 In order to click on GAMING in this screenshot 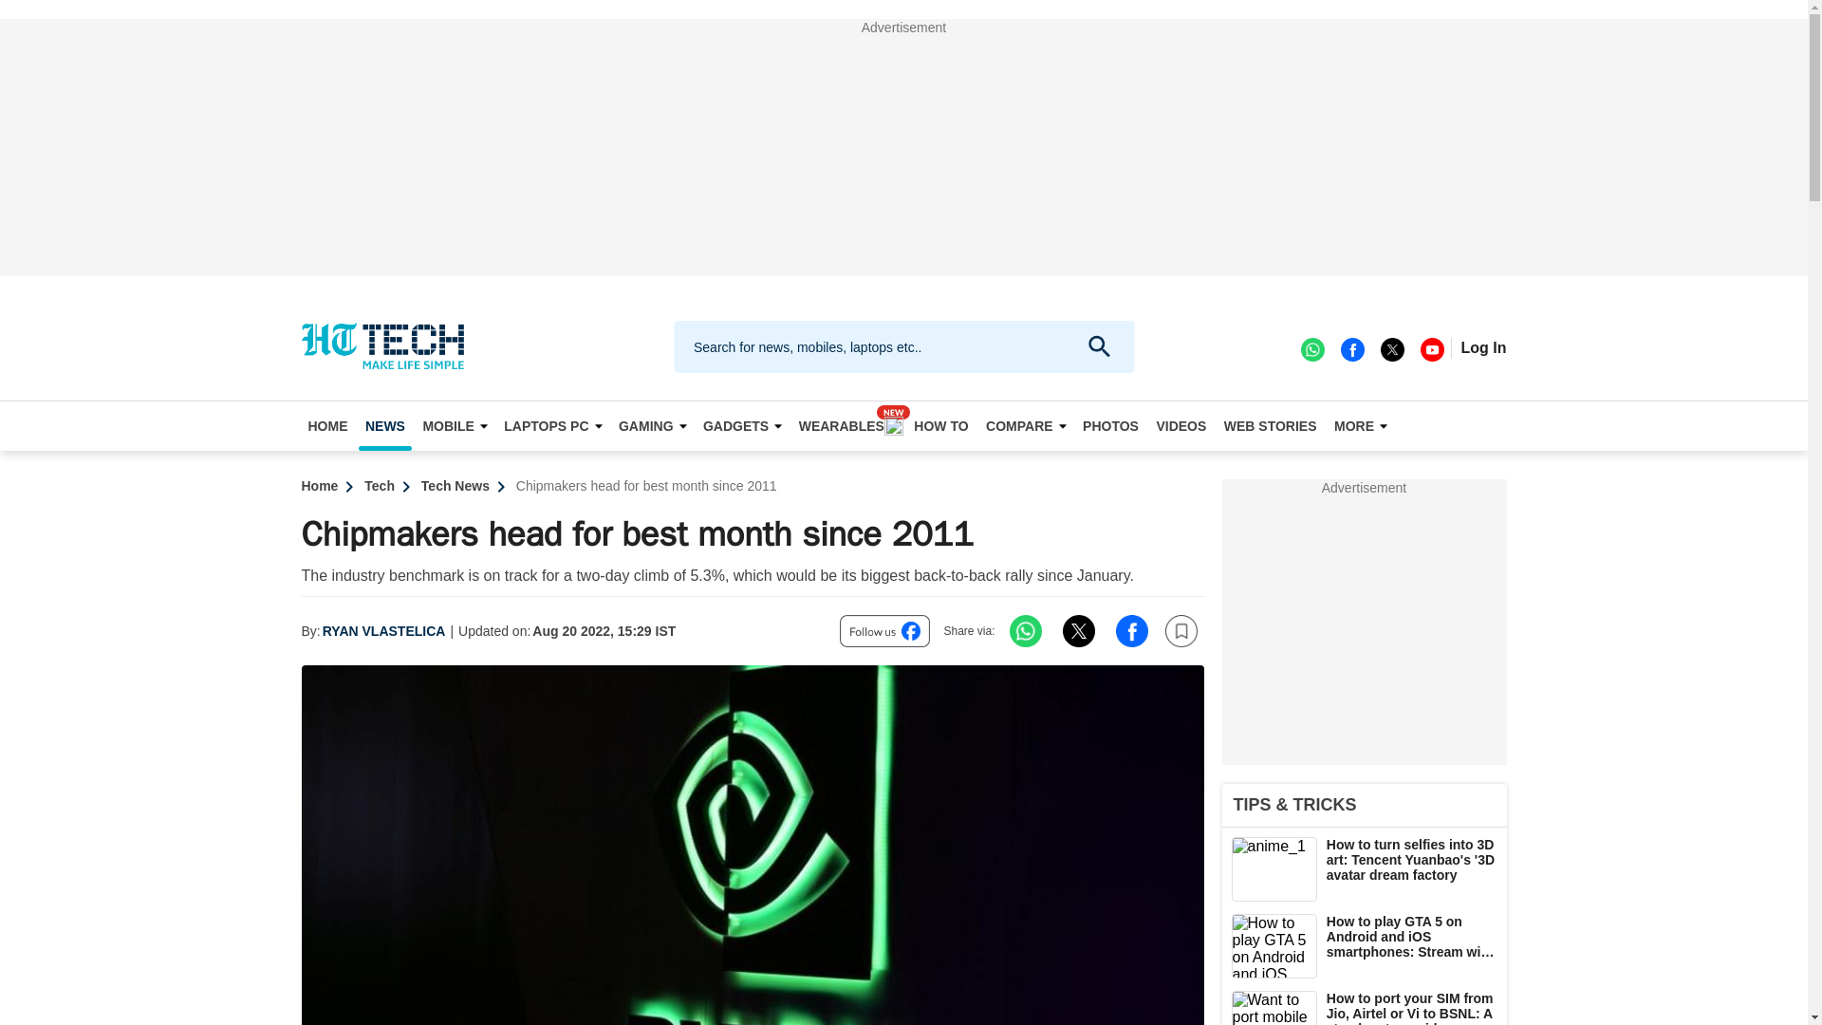, I will do `click(652, 426)`.